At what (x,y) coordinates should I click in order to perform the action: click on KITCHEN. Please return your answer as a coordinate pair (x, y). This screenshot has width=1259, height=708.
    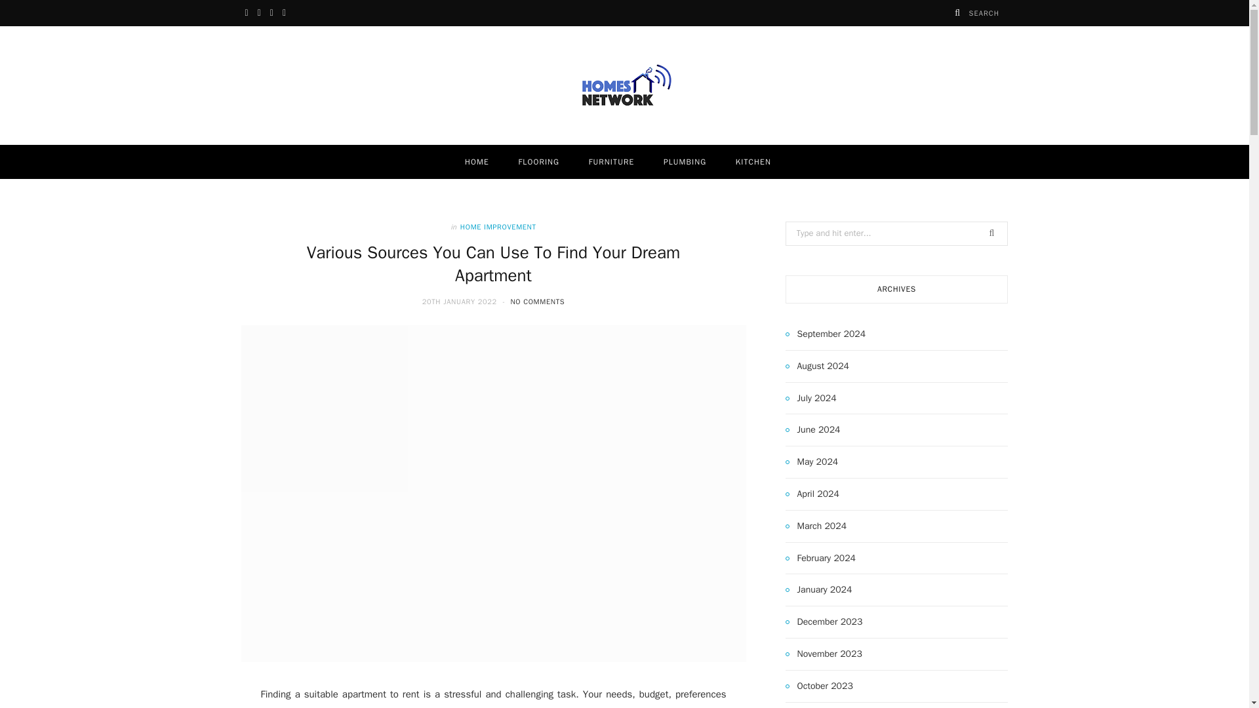
    Looking at the image, I should click on (753, 162).